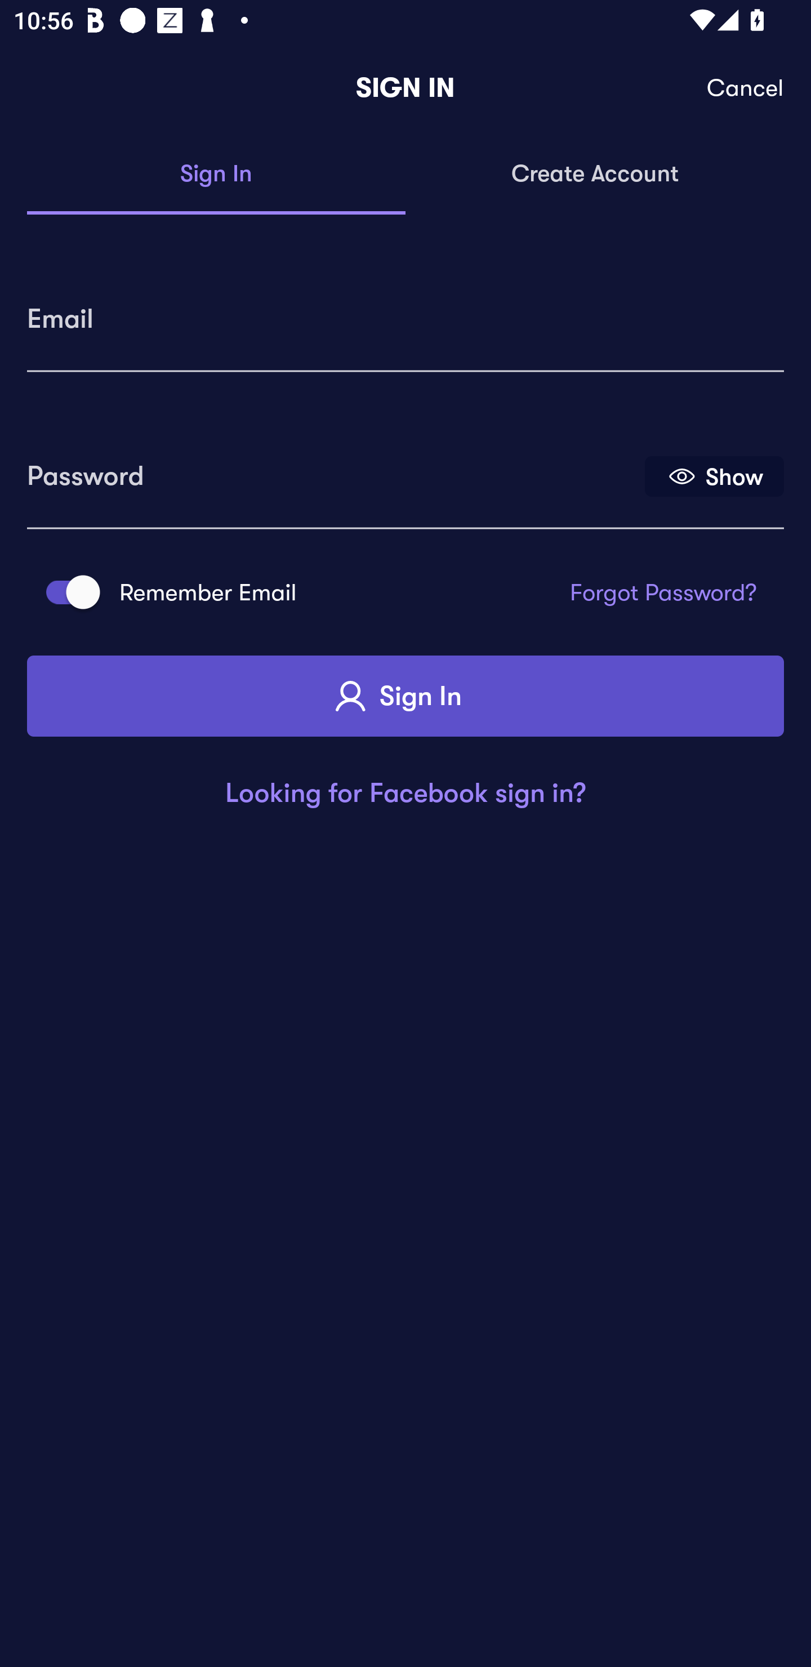 The width and height of the screenshot is (811, 1667). I want to click on Cancel, so click(746, 88).